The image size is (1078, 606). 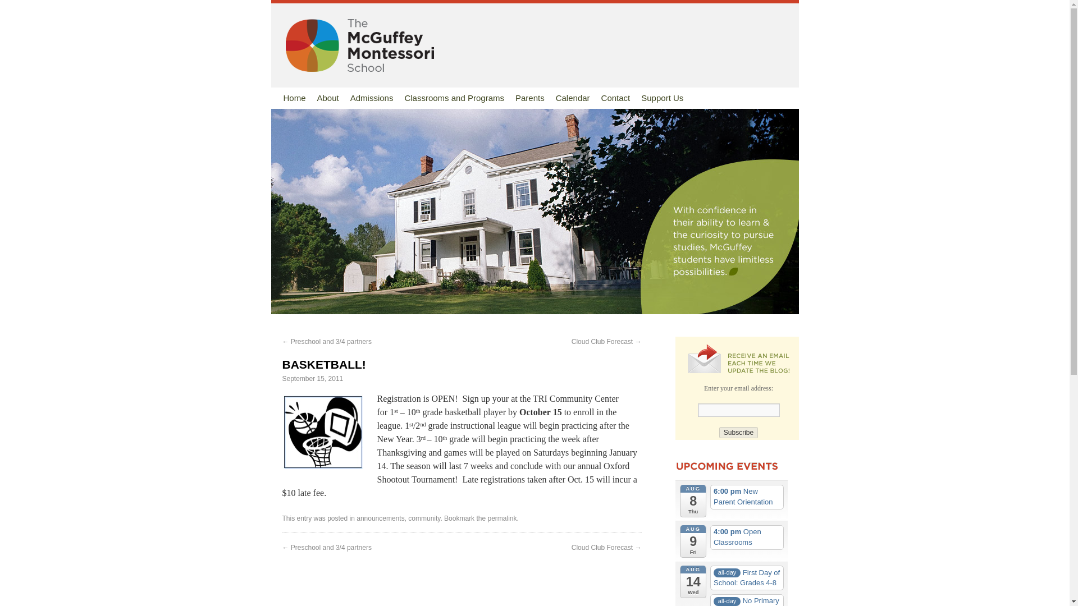 I want to click on Parents, so click(x=530, y=98).